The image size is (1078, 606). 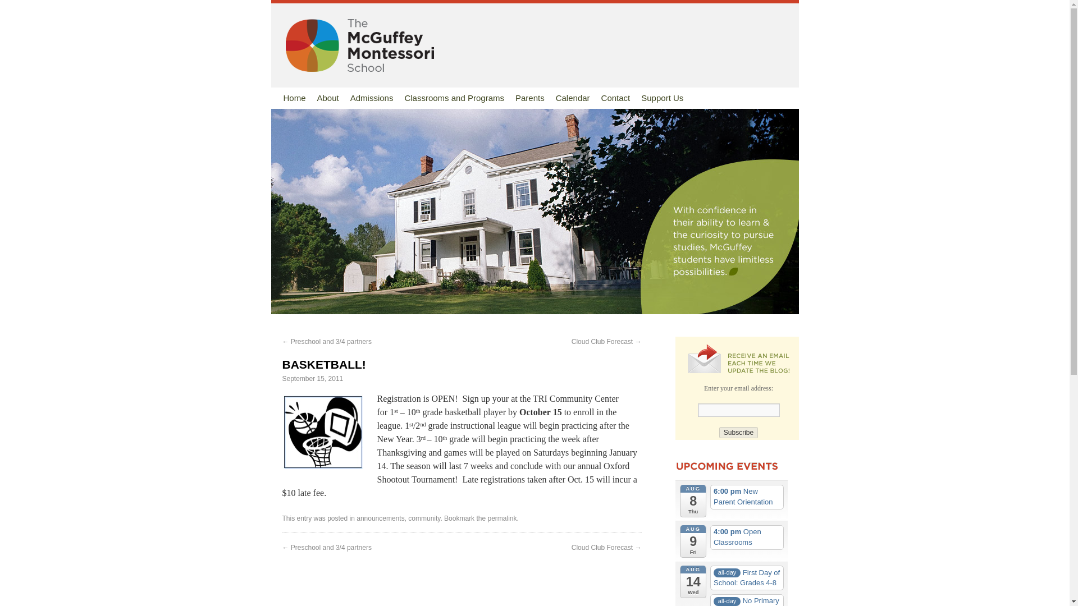 I want to click on Parents, so click(x=530, y=98).